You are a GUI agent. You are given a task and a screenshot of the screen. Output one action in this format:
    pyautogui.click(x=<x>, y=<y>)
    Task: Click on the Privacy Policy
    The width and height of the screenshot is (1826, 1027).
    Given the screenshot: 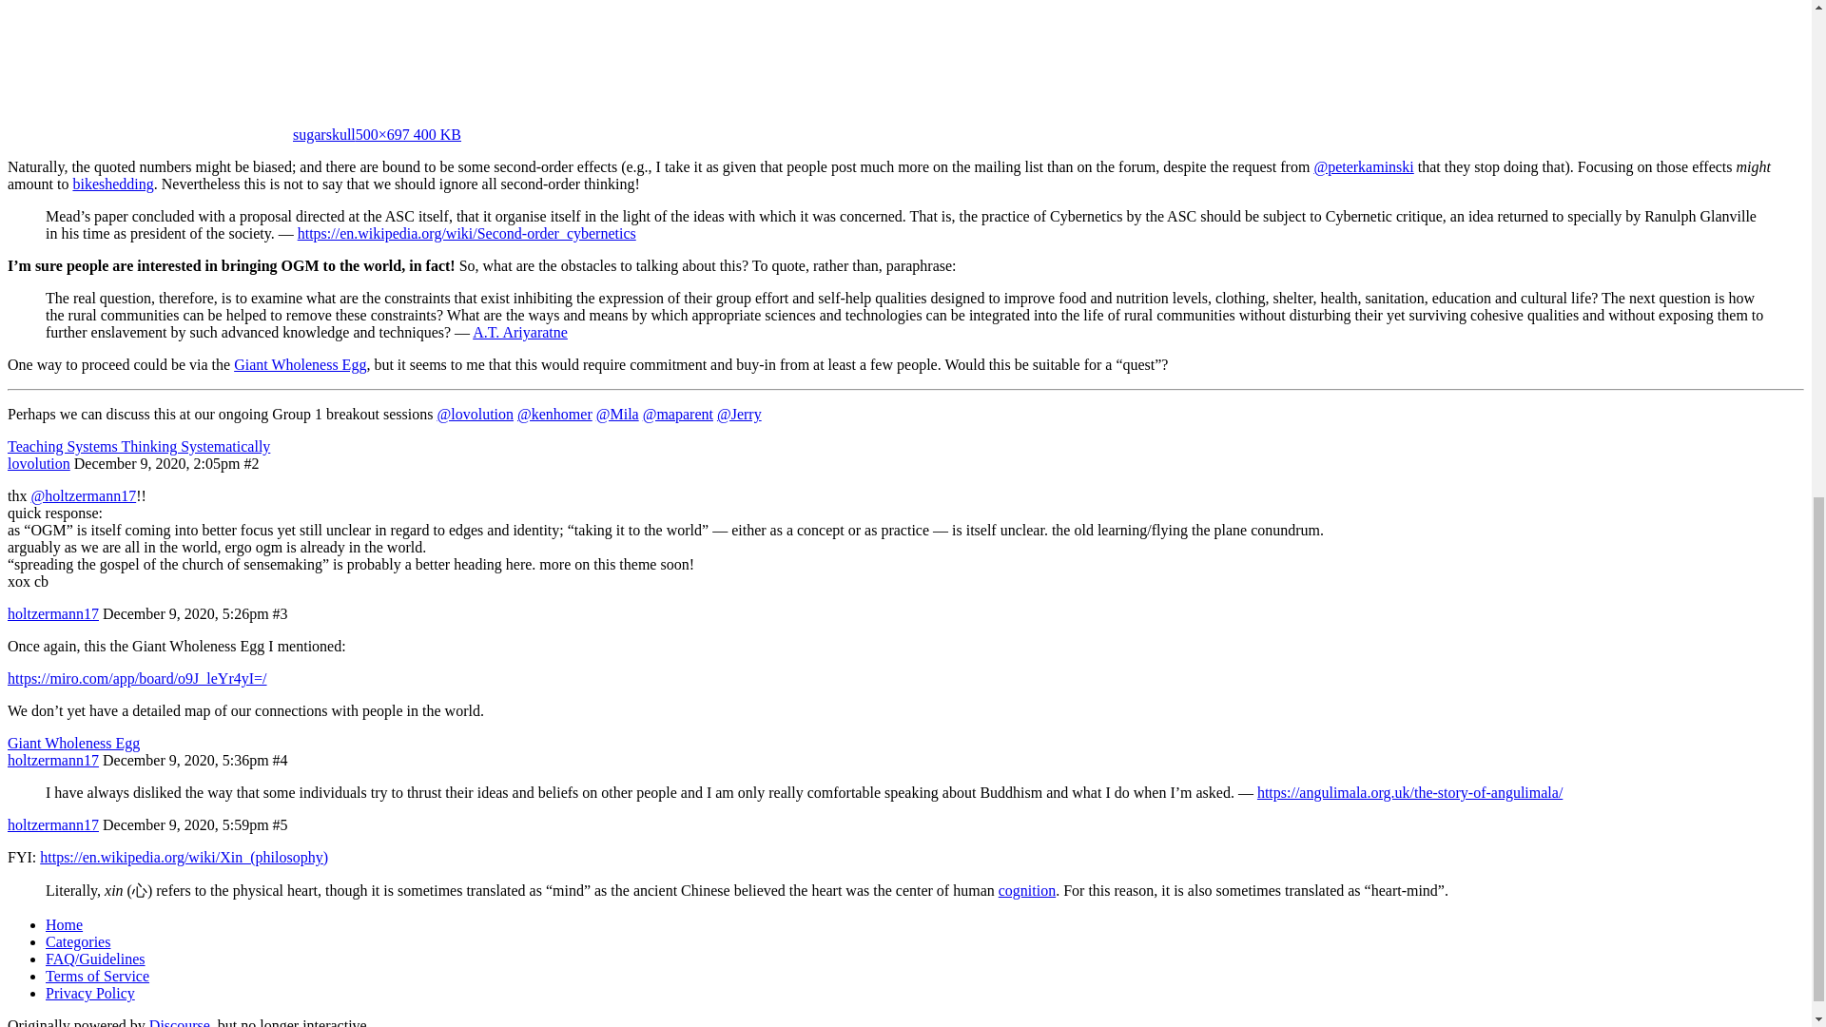 What is the action you would take?
    pyautogui.click(x=90, y=993)
    